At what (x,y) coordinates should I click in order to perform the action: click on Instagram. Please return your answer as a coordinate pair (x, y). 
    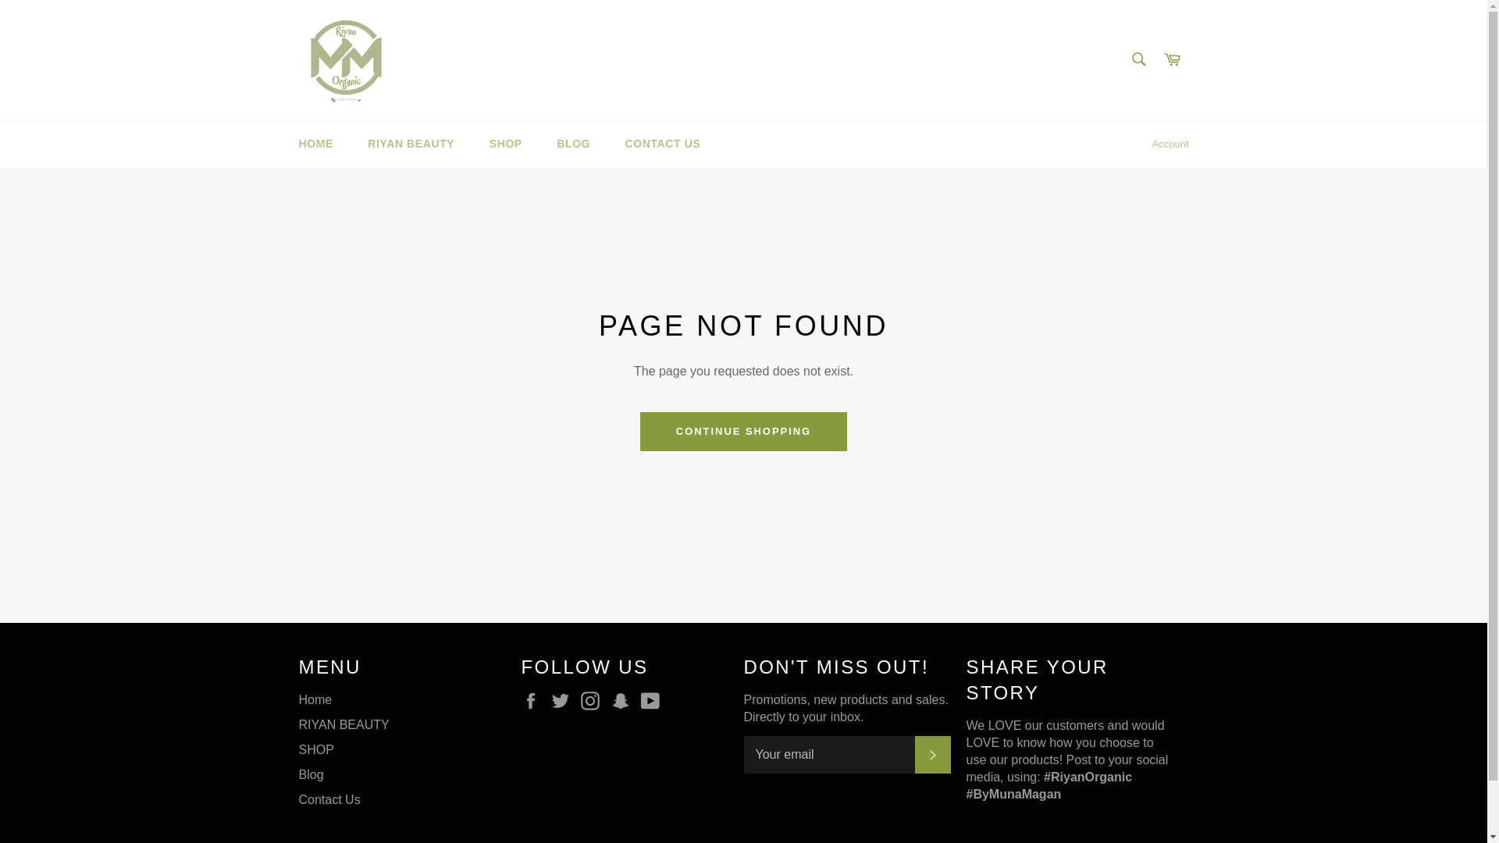
    Looking at the image, I should click on (593, 701).